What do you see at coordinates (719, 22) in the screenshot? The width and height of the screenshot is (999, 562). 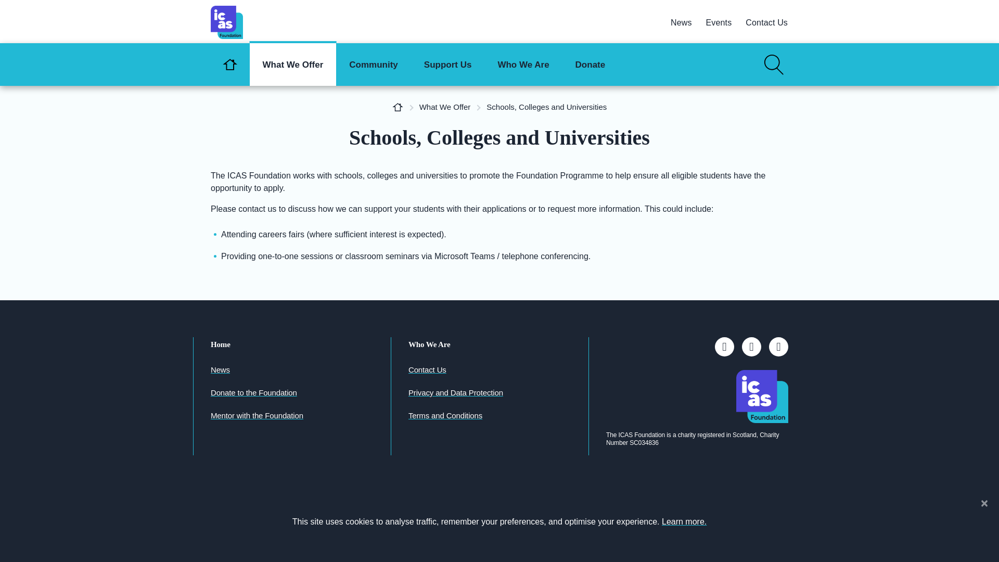 I see `Events` at bounding box center [719, 22].